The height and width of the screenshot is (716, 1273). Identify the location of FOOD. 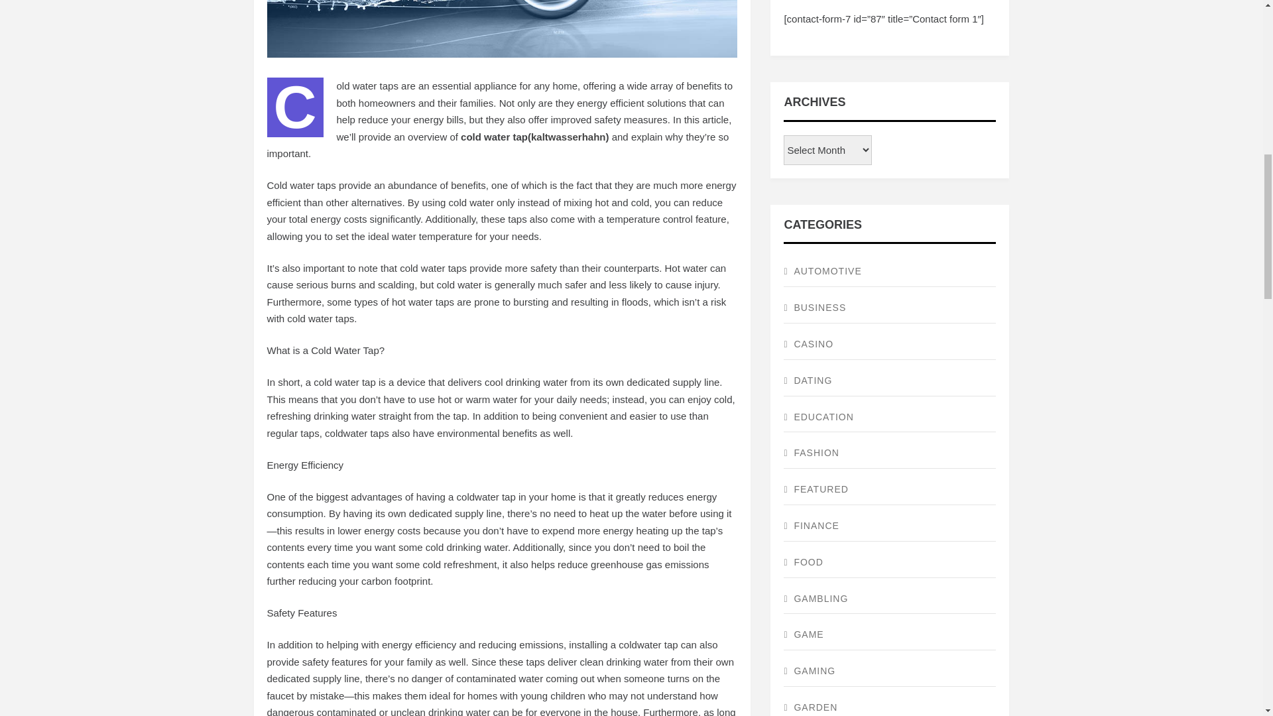
(890, 563).